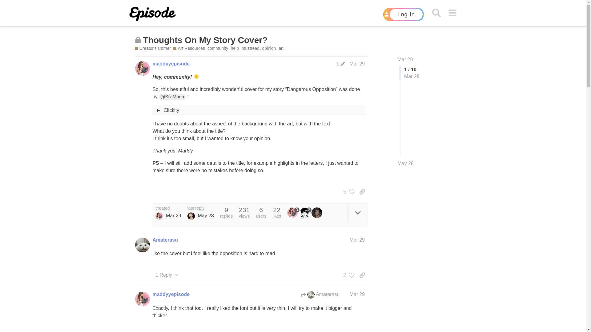  I want to click on Maddy, so click(159, 216).